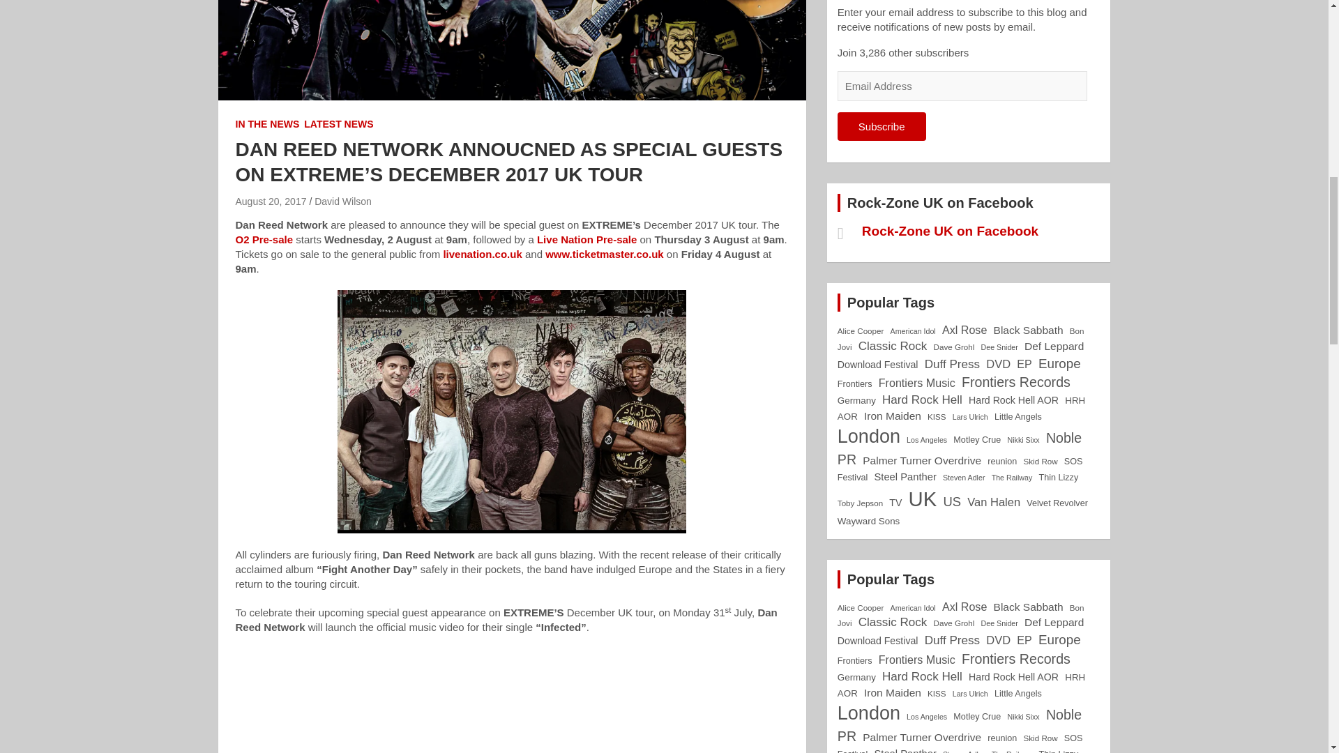 This screenshot has height=753, width=1339. I want to click on O2 Pre-sale, so click(264, 239).